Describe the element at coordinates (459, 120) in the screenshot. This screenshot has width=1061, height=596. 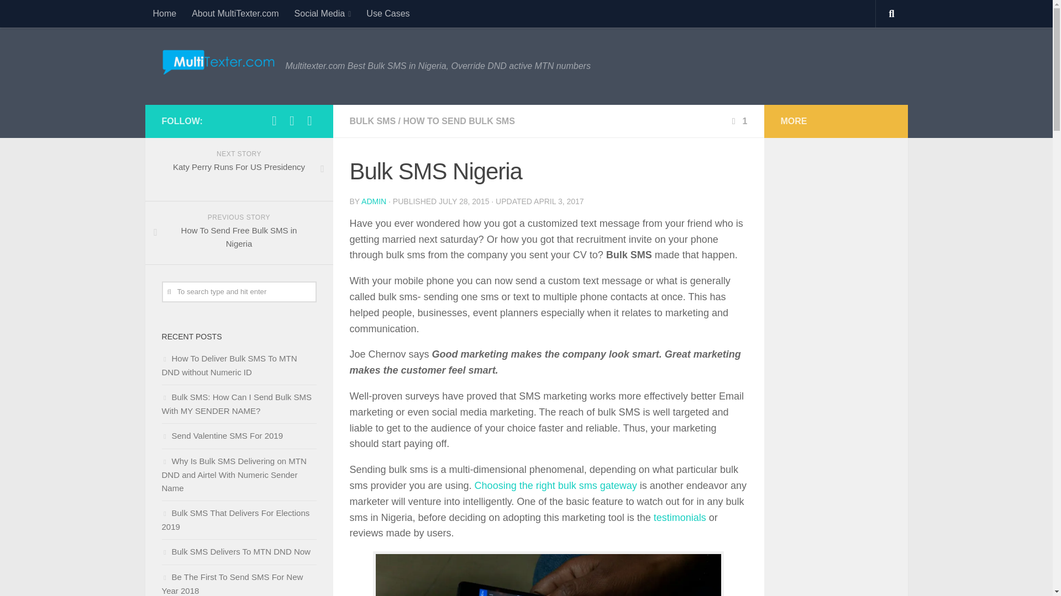
I see `HOW TO SEND BULK SMS` at that location.